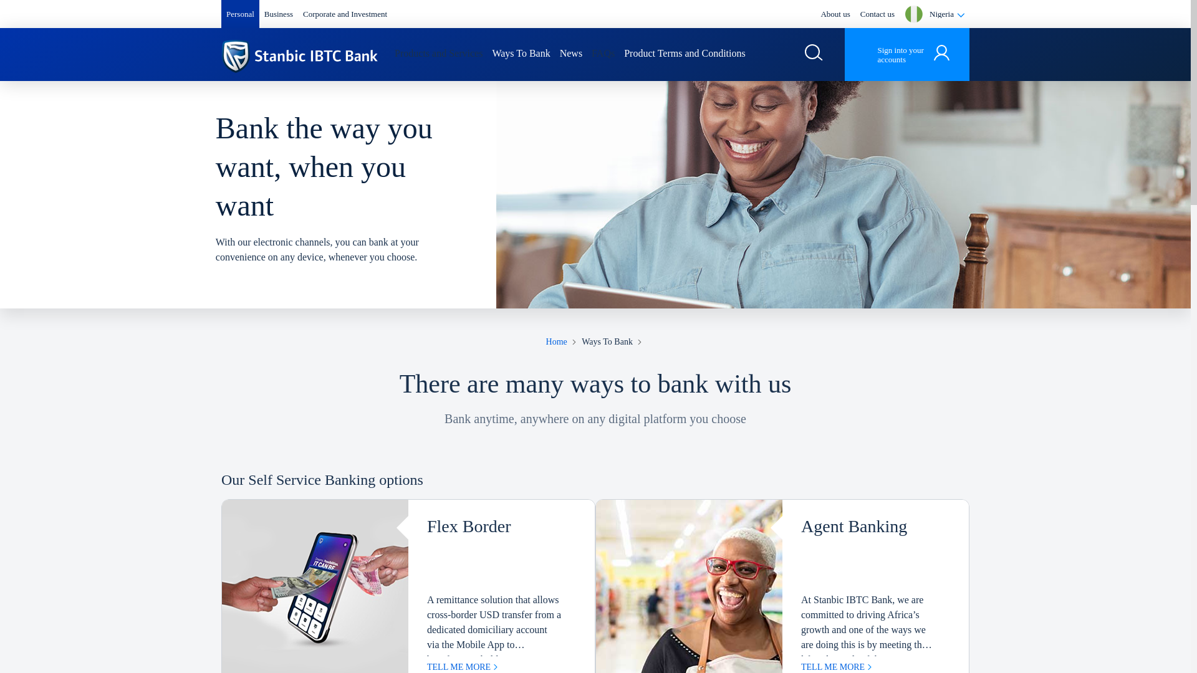 The height and width of the screenshot is (673, 1197). What do you see at coordinates (877, 14) in the screenshot?
I see `Contact us` at bounding box center [877, 14].